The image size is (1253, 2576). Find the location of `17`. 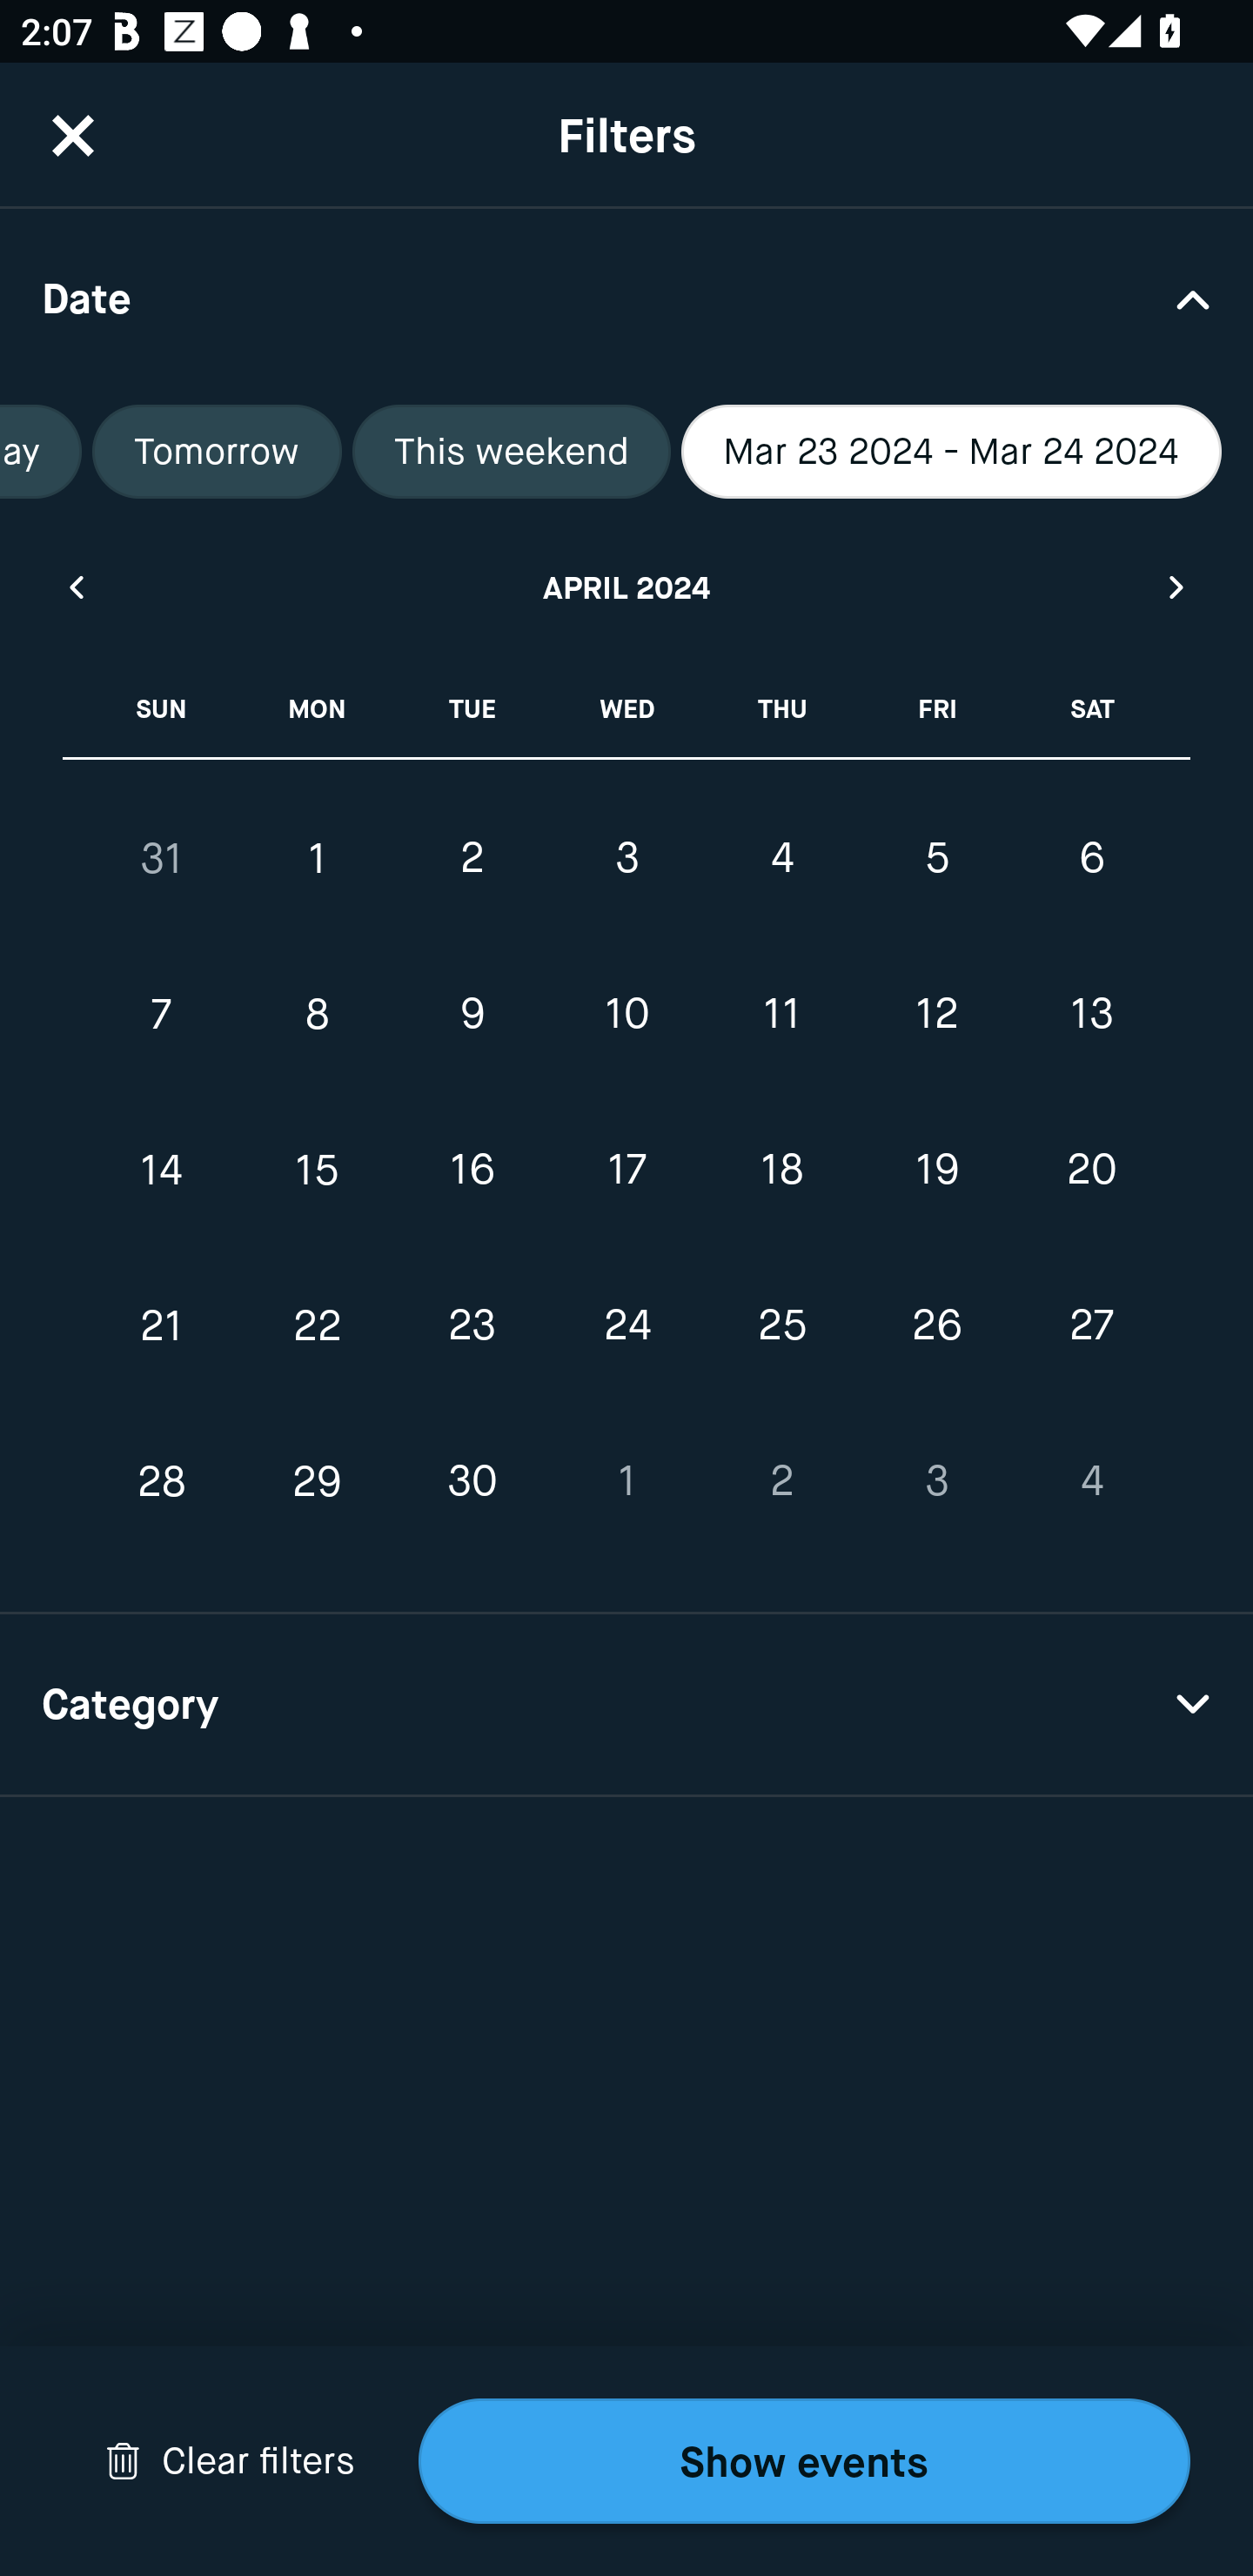

17 is located at coordinates (626, 1170).